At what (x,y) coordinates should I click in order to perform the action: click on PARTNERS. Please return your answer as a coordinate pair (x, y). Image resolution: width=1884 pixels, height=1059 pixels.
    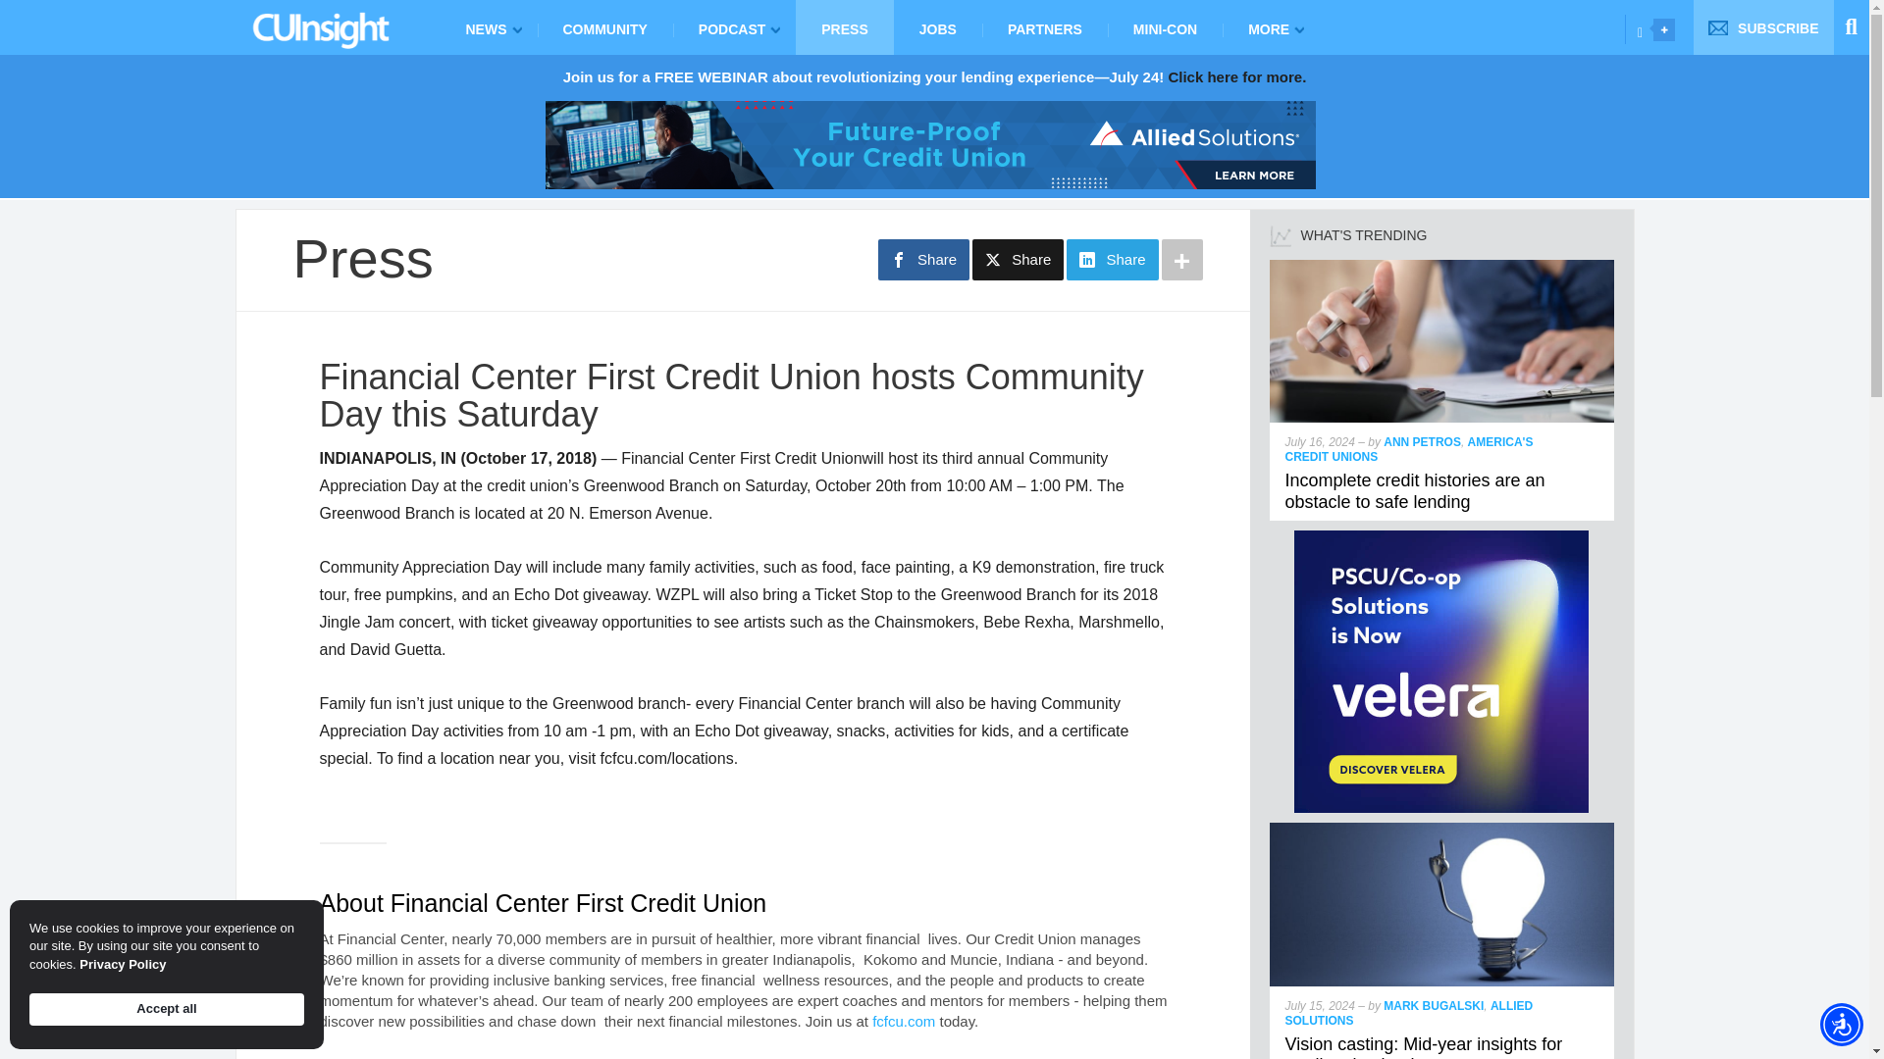
    Looking at the image, I should click on (1044, 27).